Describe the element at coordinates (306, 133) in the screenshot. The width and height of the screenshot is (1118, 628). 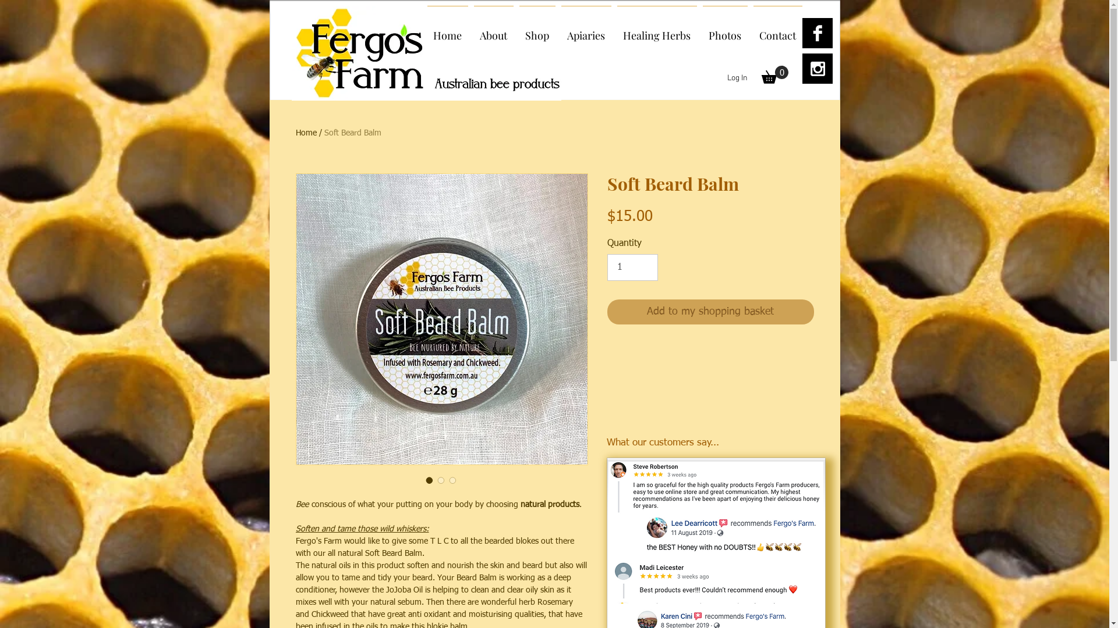
I see `Home` at that location.